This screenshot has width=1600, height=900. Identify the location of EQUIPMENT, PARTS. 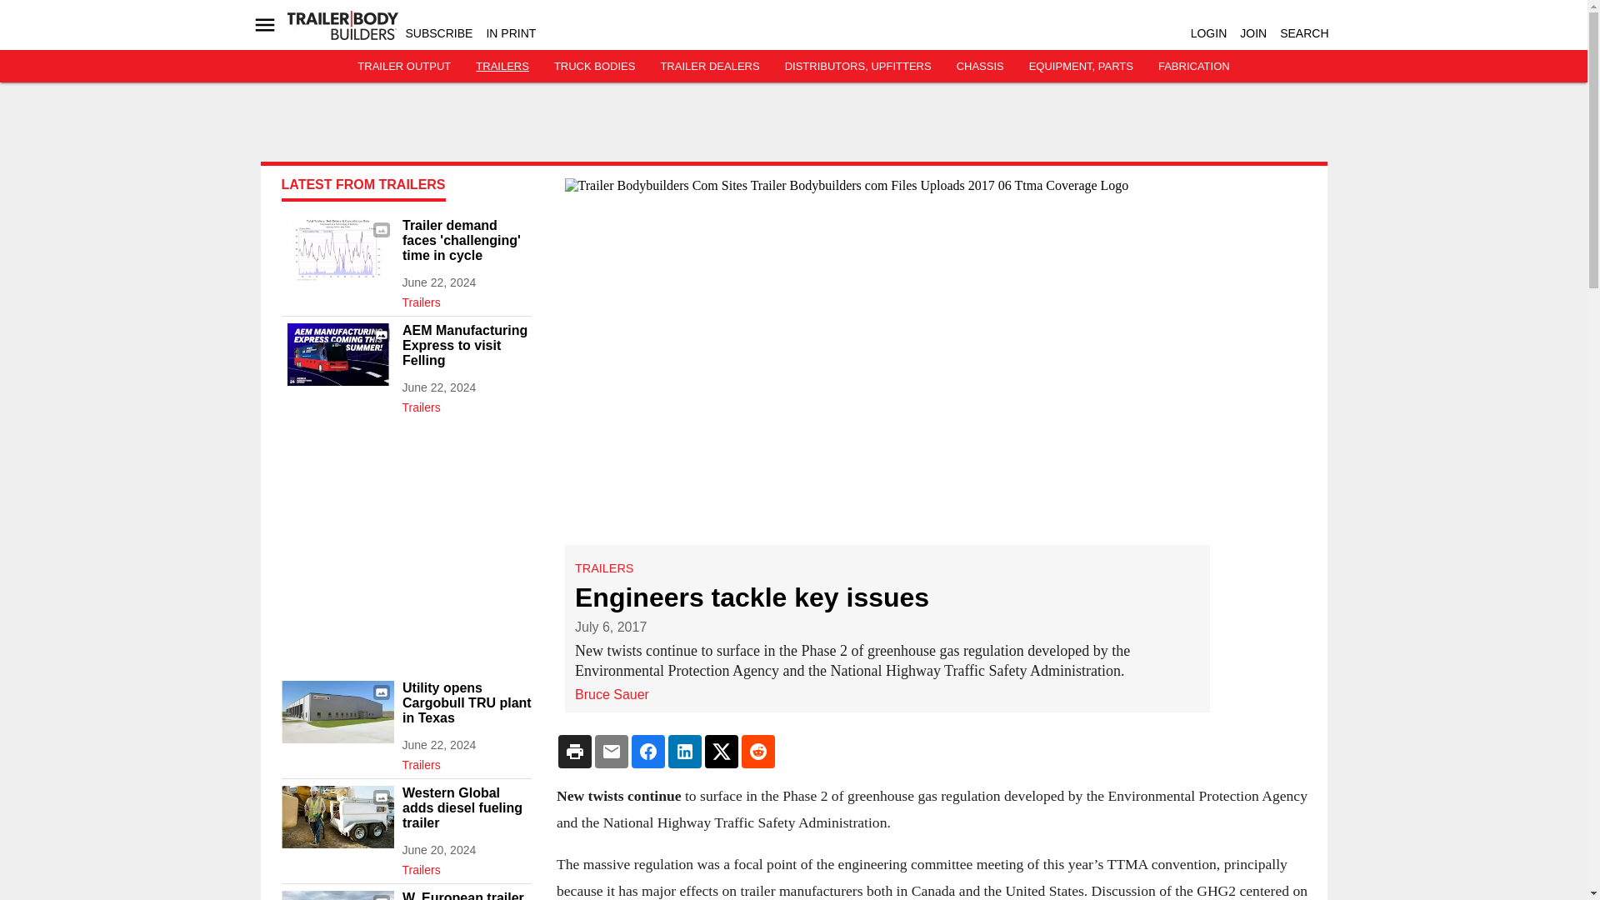
(1080, 67).